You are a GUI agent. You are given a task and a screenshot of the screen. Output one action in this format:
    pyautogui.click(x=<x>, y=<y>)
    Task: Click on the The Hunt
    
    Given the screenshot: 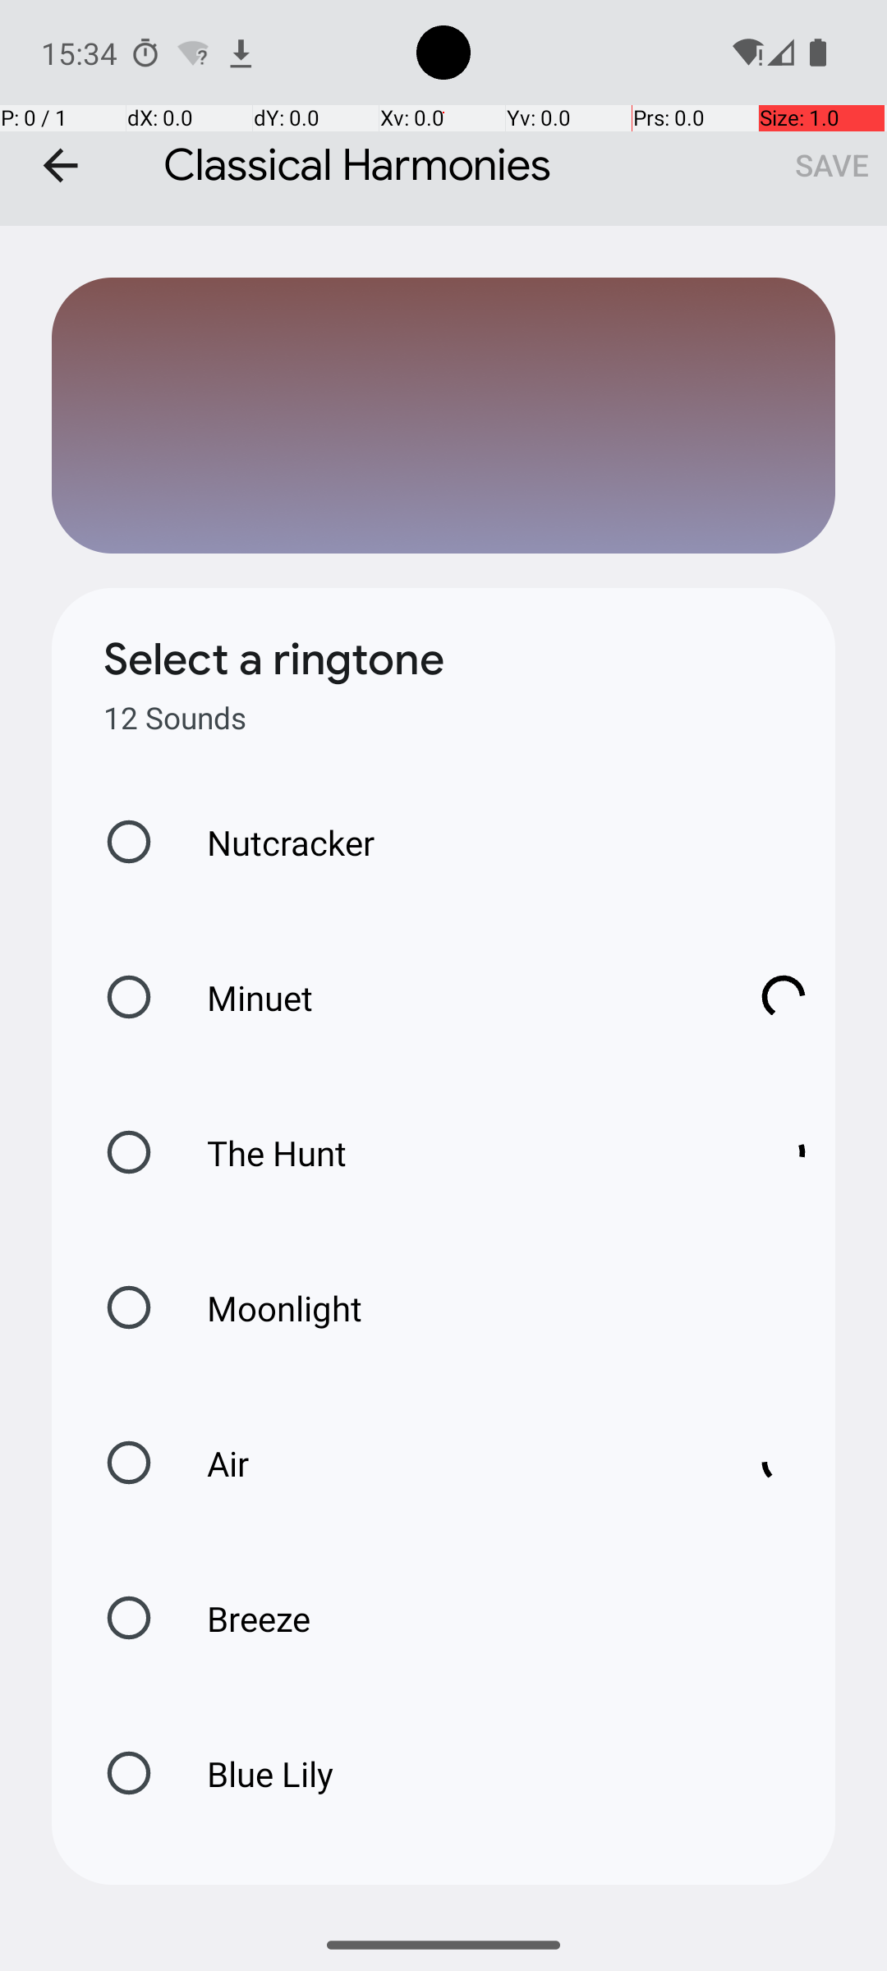 What is the action you would take?
    pyautogui.click(x=452, y=1153)
    